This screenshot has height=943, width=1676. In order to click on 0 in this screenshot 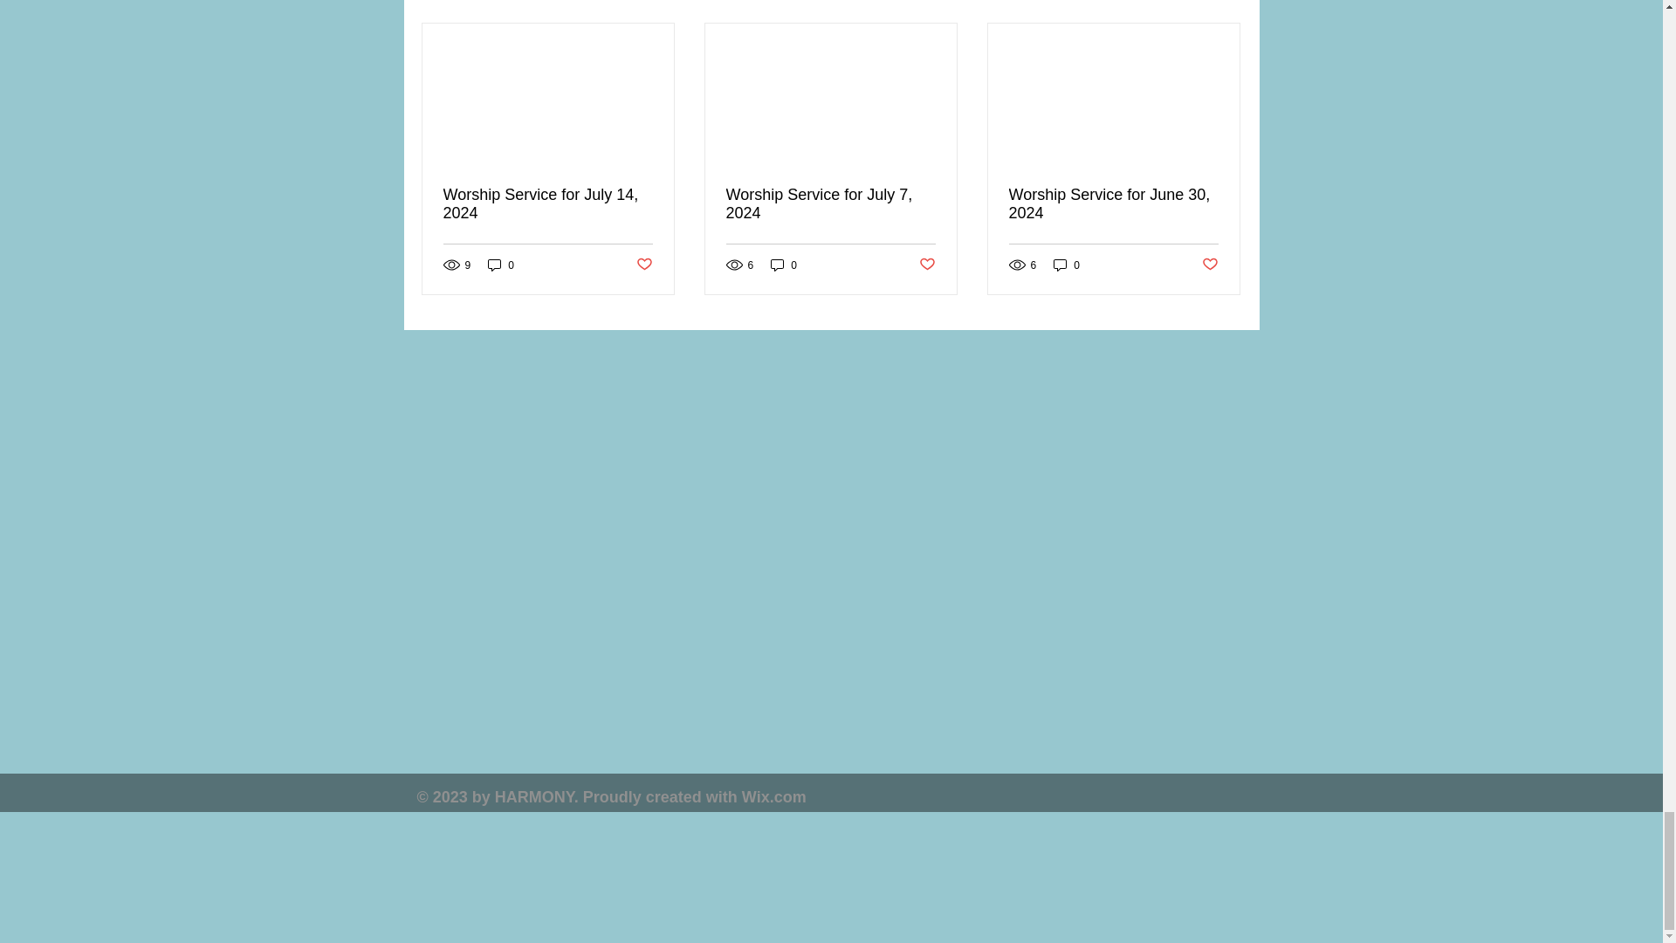, I will do `click(784, 265)`.